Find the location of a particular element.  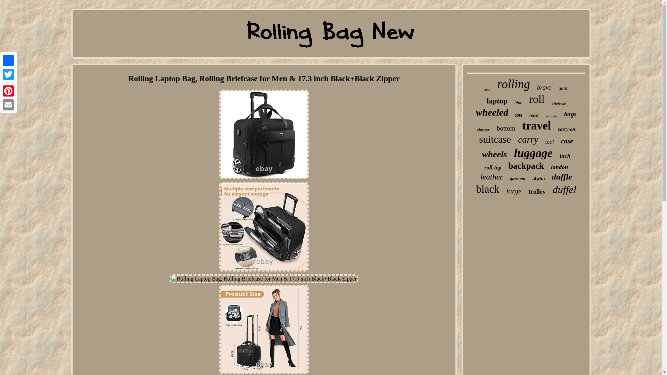

women is located at coordinates (551, 116).